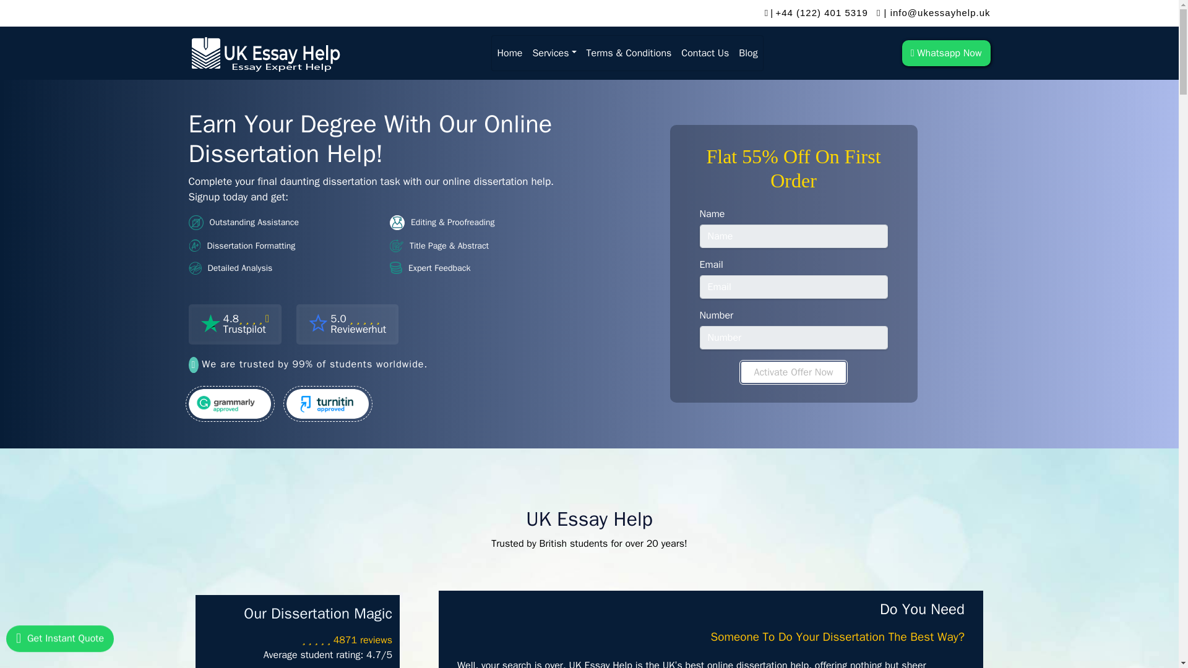  Describe the element at coordinates (554, 53) in the screenshot. I see `Services` at that location.